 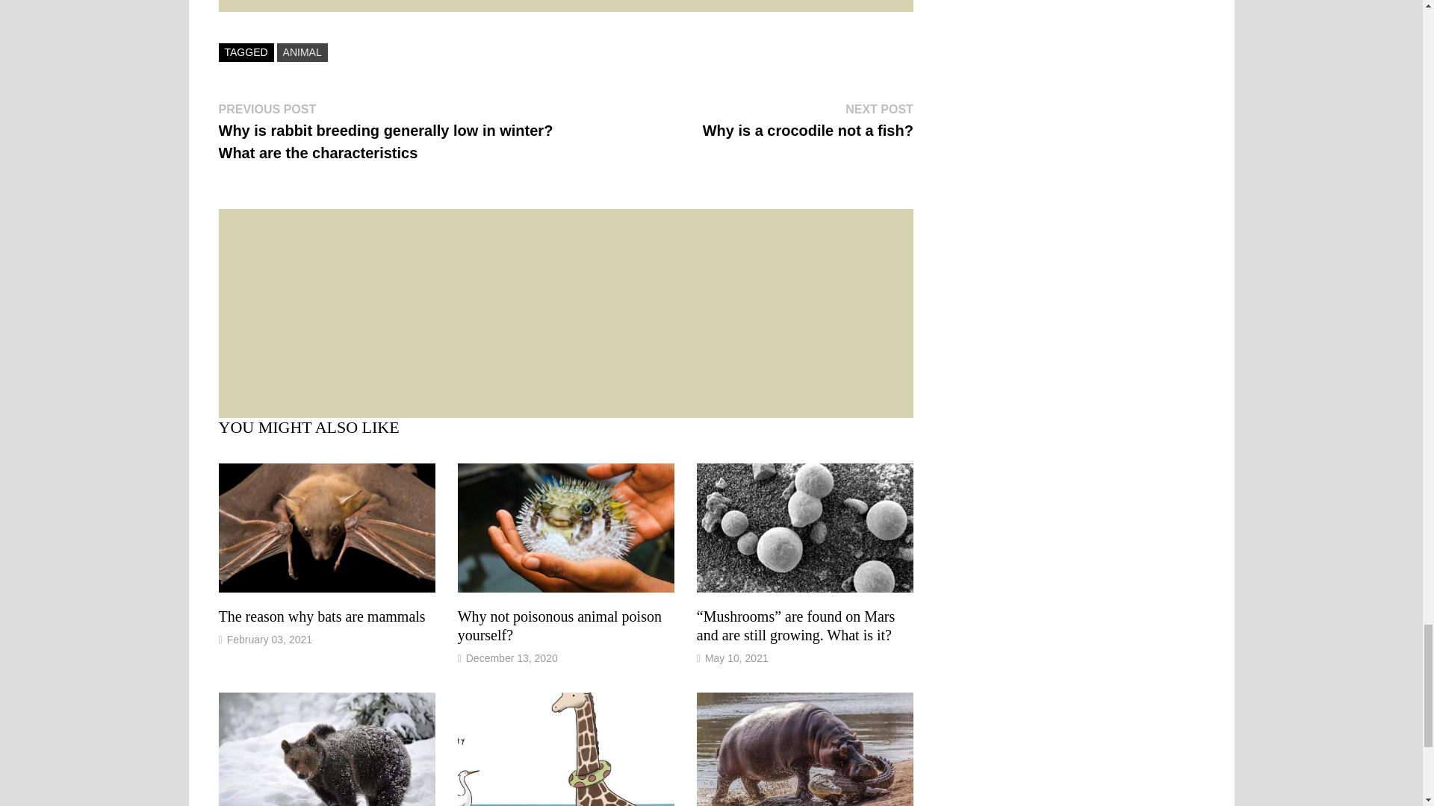 What do you see at coordinates (808, 119) in the screenshot?
I see `May 10, 2021` at bounding box center [808, 119].